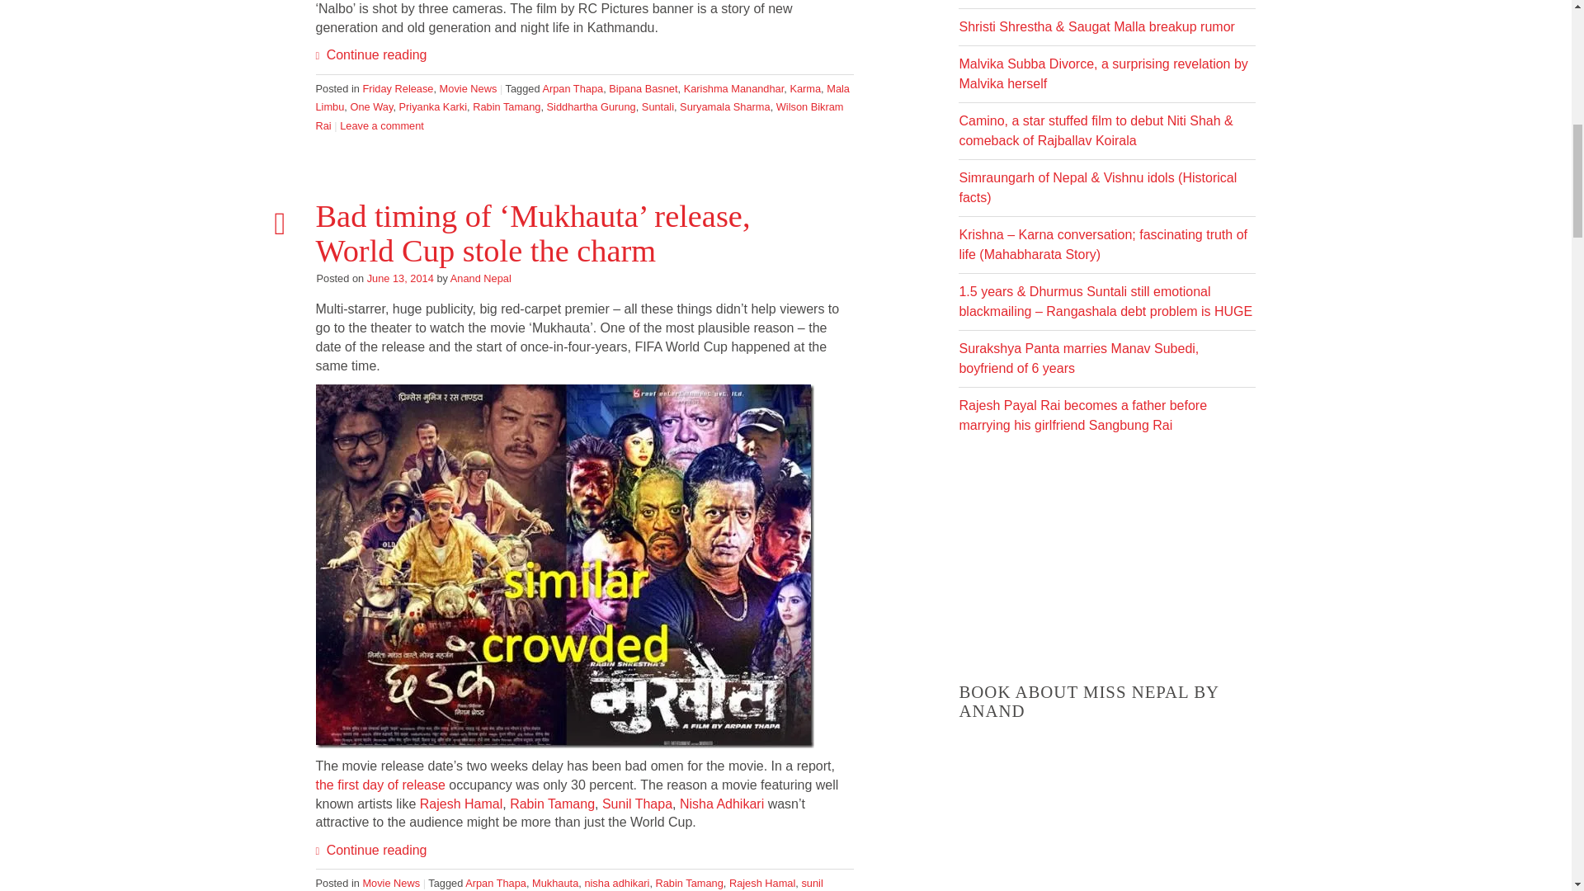 This screenshot has height=891, width=1584. I want to click on the first day of release, so click(379, 785).